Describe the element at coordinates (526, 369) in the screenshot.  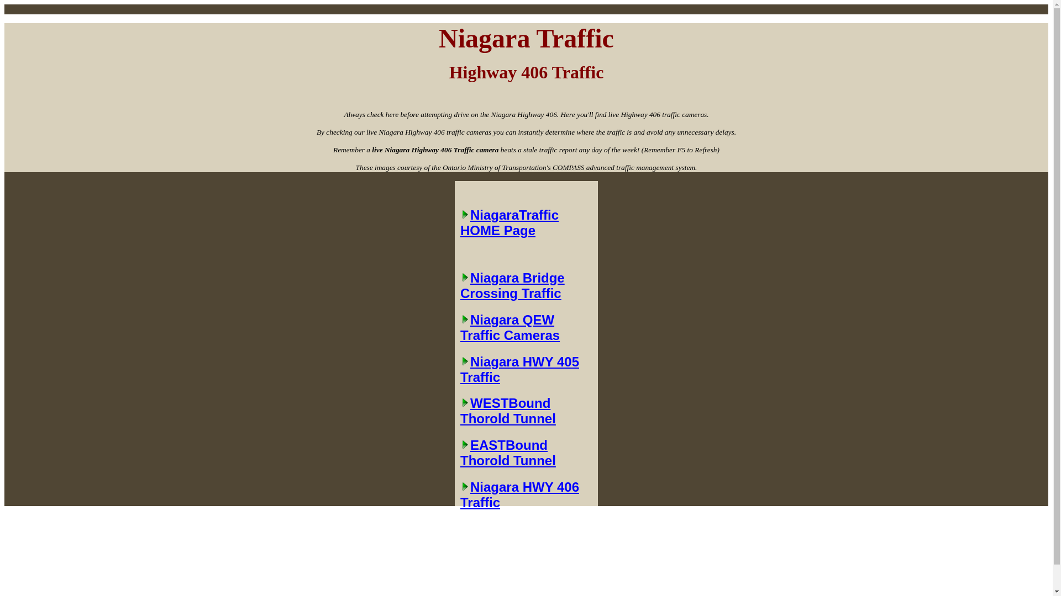
I see `Niagara HWY 405 Traffic` at that location.